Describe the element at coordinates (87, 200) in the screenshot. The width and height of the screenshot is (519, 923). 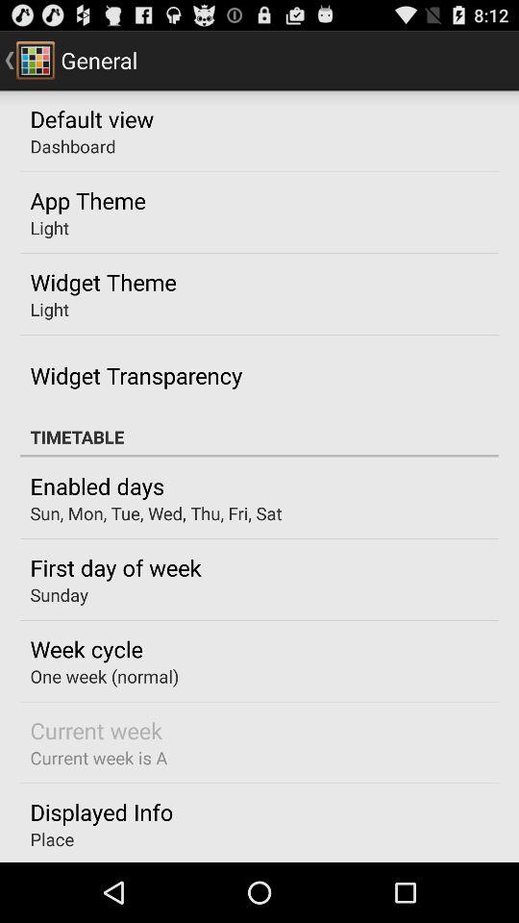
I see `launch app theme item` at that location.